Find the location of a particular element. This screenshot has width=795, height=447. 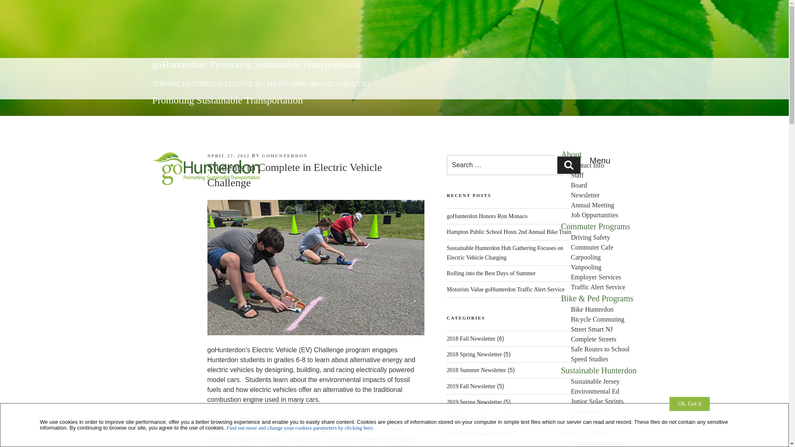

Employer Services is located at coordinates (595, 277).